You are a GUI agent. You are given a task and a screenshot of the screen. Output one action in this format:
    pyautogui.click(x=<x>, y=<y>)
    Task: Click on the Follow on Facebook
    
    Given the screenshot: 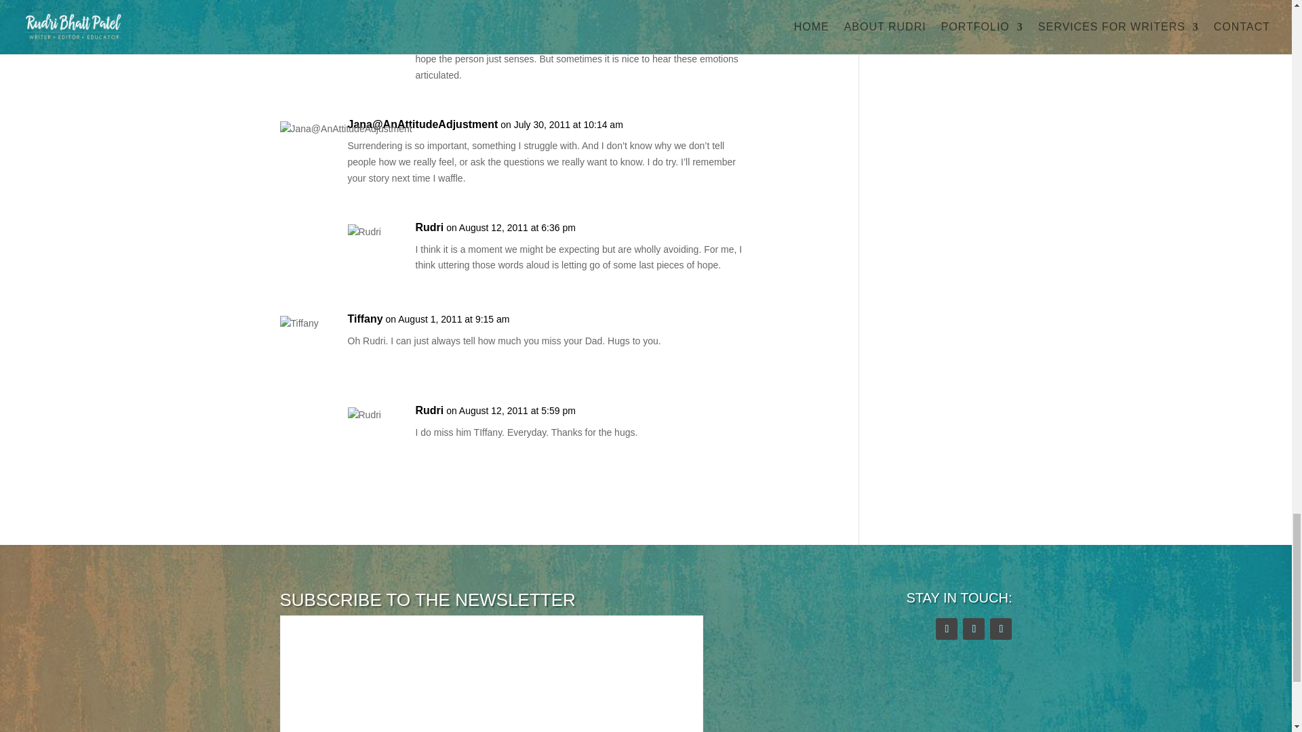 What is the action you would take?
    pyautogui.click(x=974, y=628)
    